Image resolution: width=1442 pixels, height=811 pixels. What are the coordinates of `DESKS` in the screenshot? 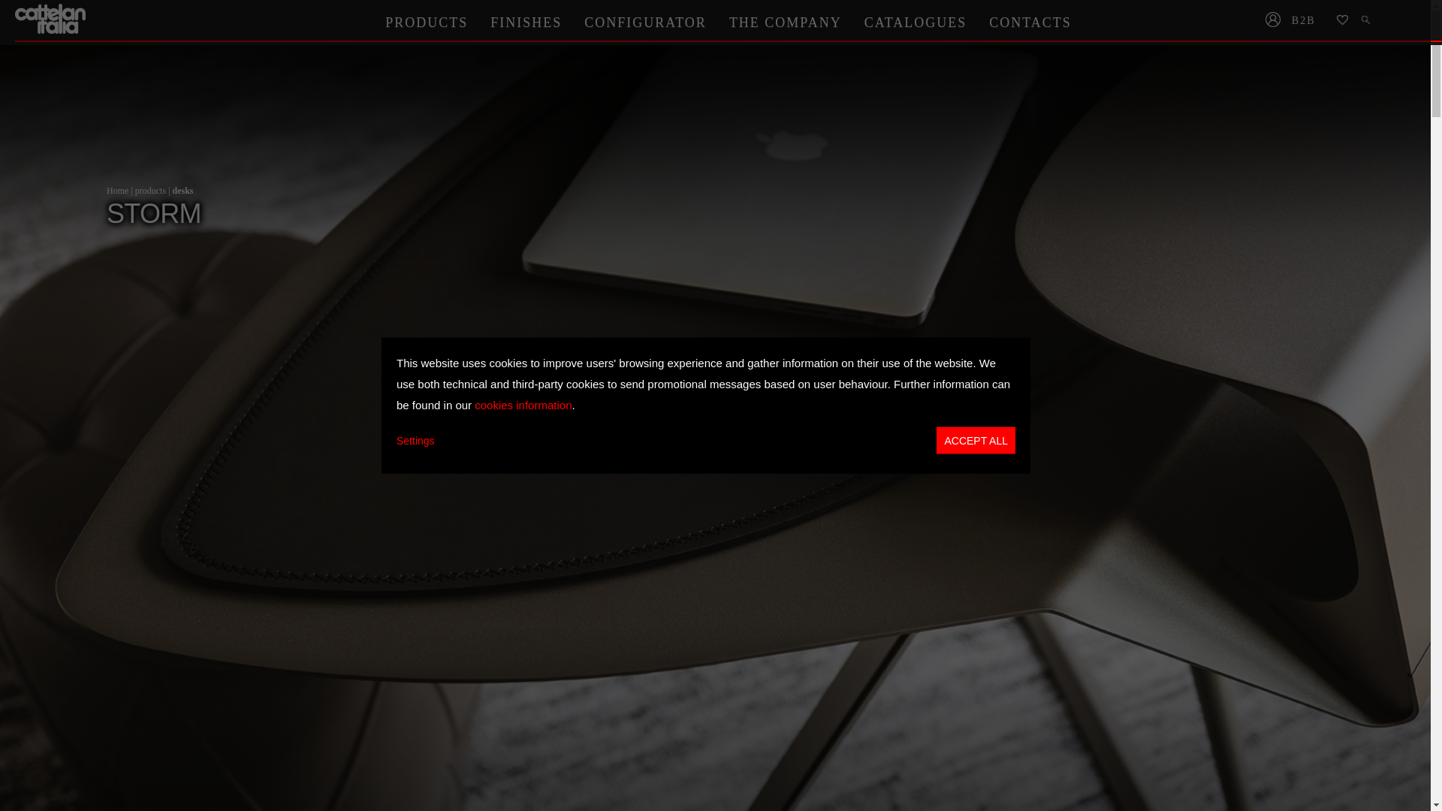 It's located at (182, 191).